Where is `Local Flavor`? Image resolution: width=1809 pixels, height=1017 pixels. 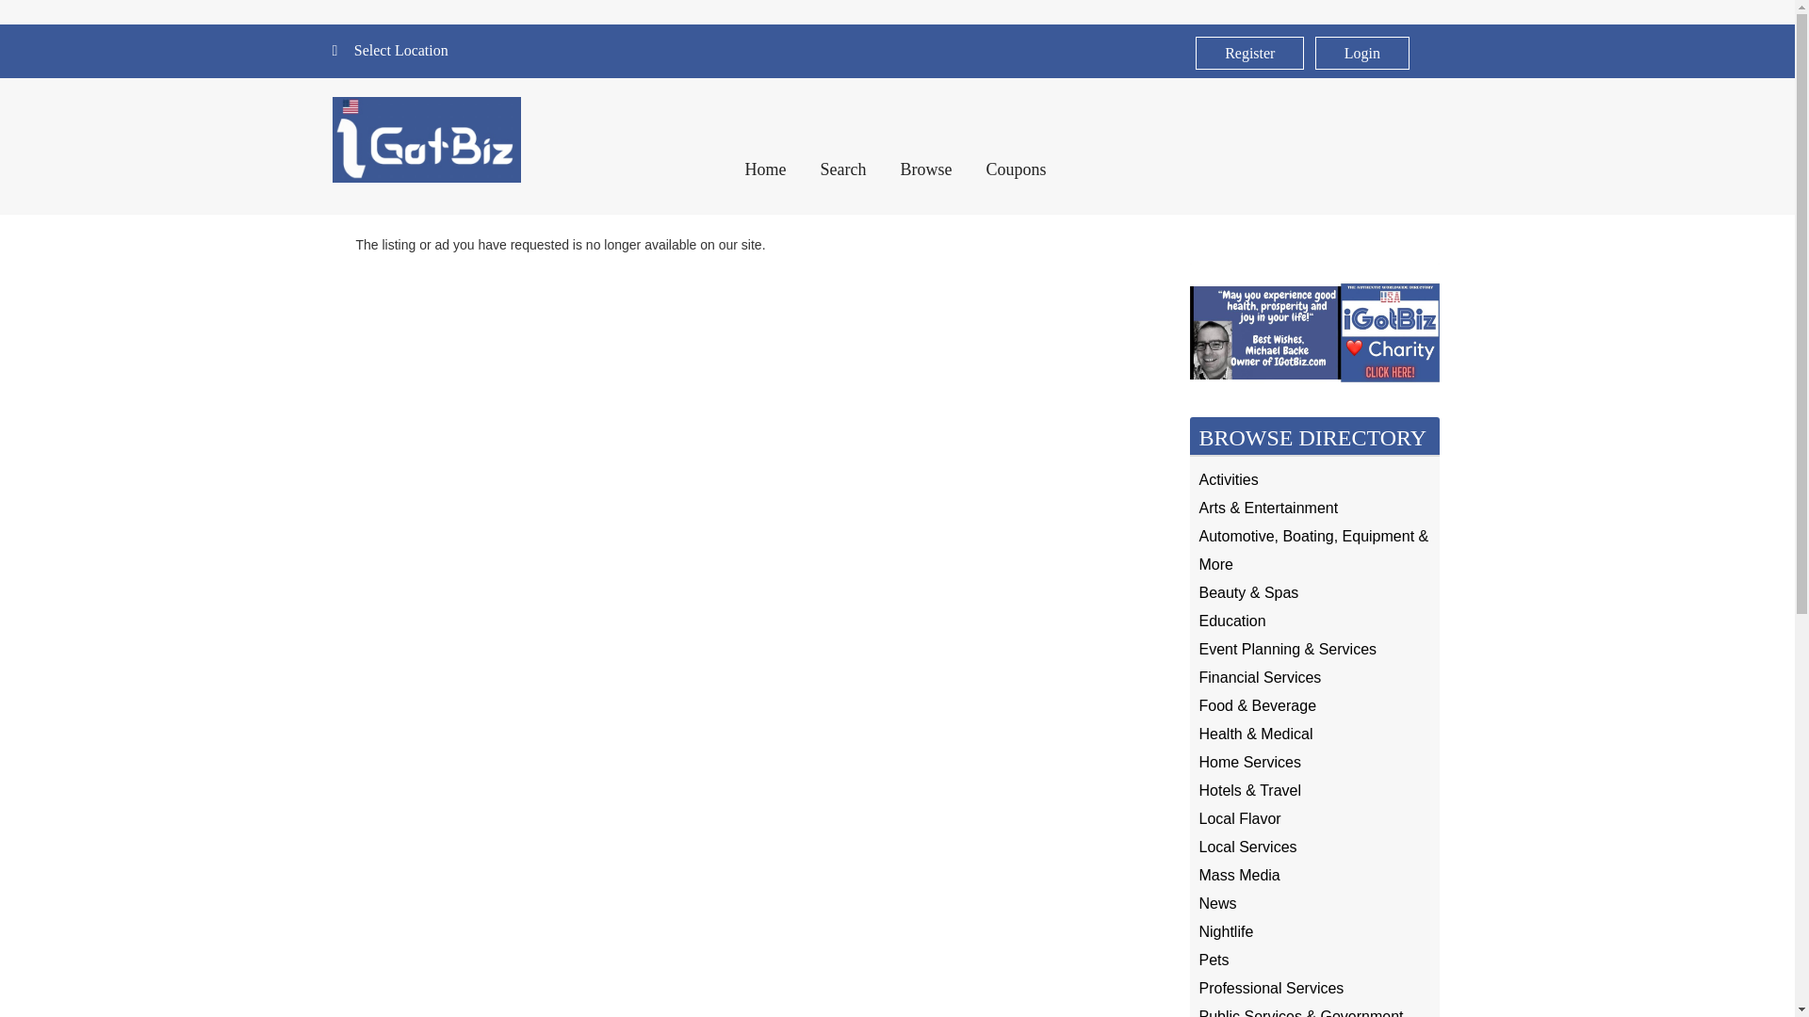 Local Flavor is located at coordinates (1239, 818).